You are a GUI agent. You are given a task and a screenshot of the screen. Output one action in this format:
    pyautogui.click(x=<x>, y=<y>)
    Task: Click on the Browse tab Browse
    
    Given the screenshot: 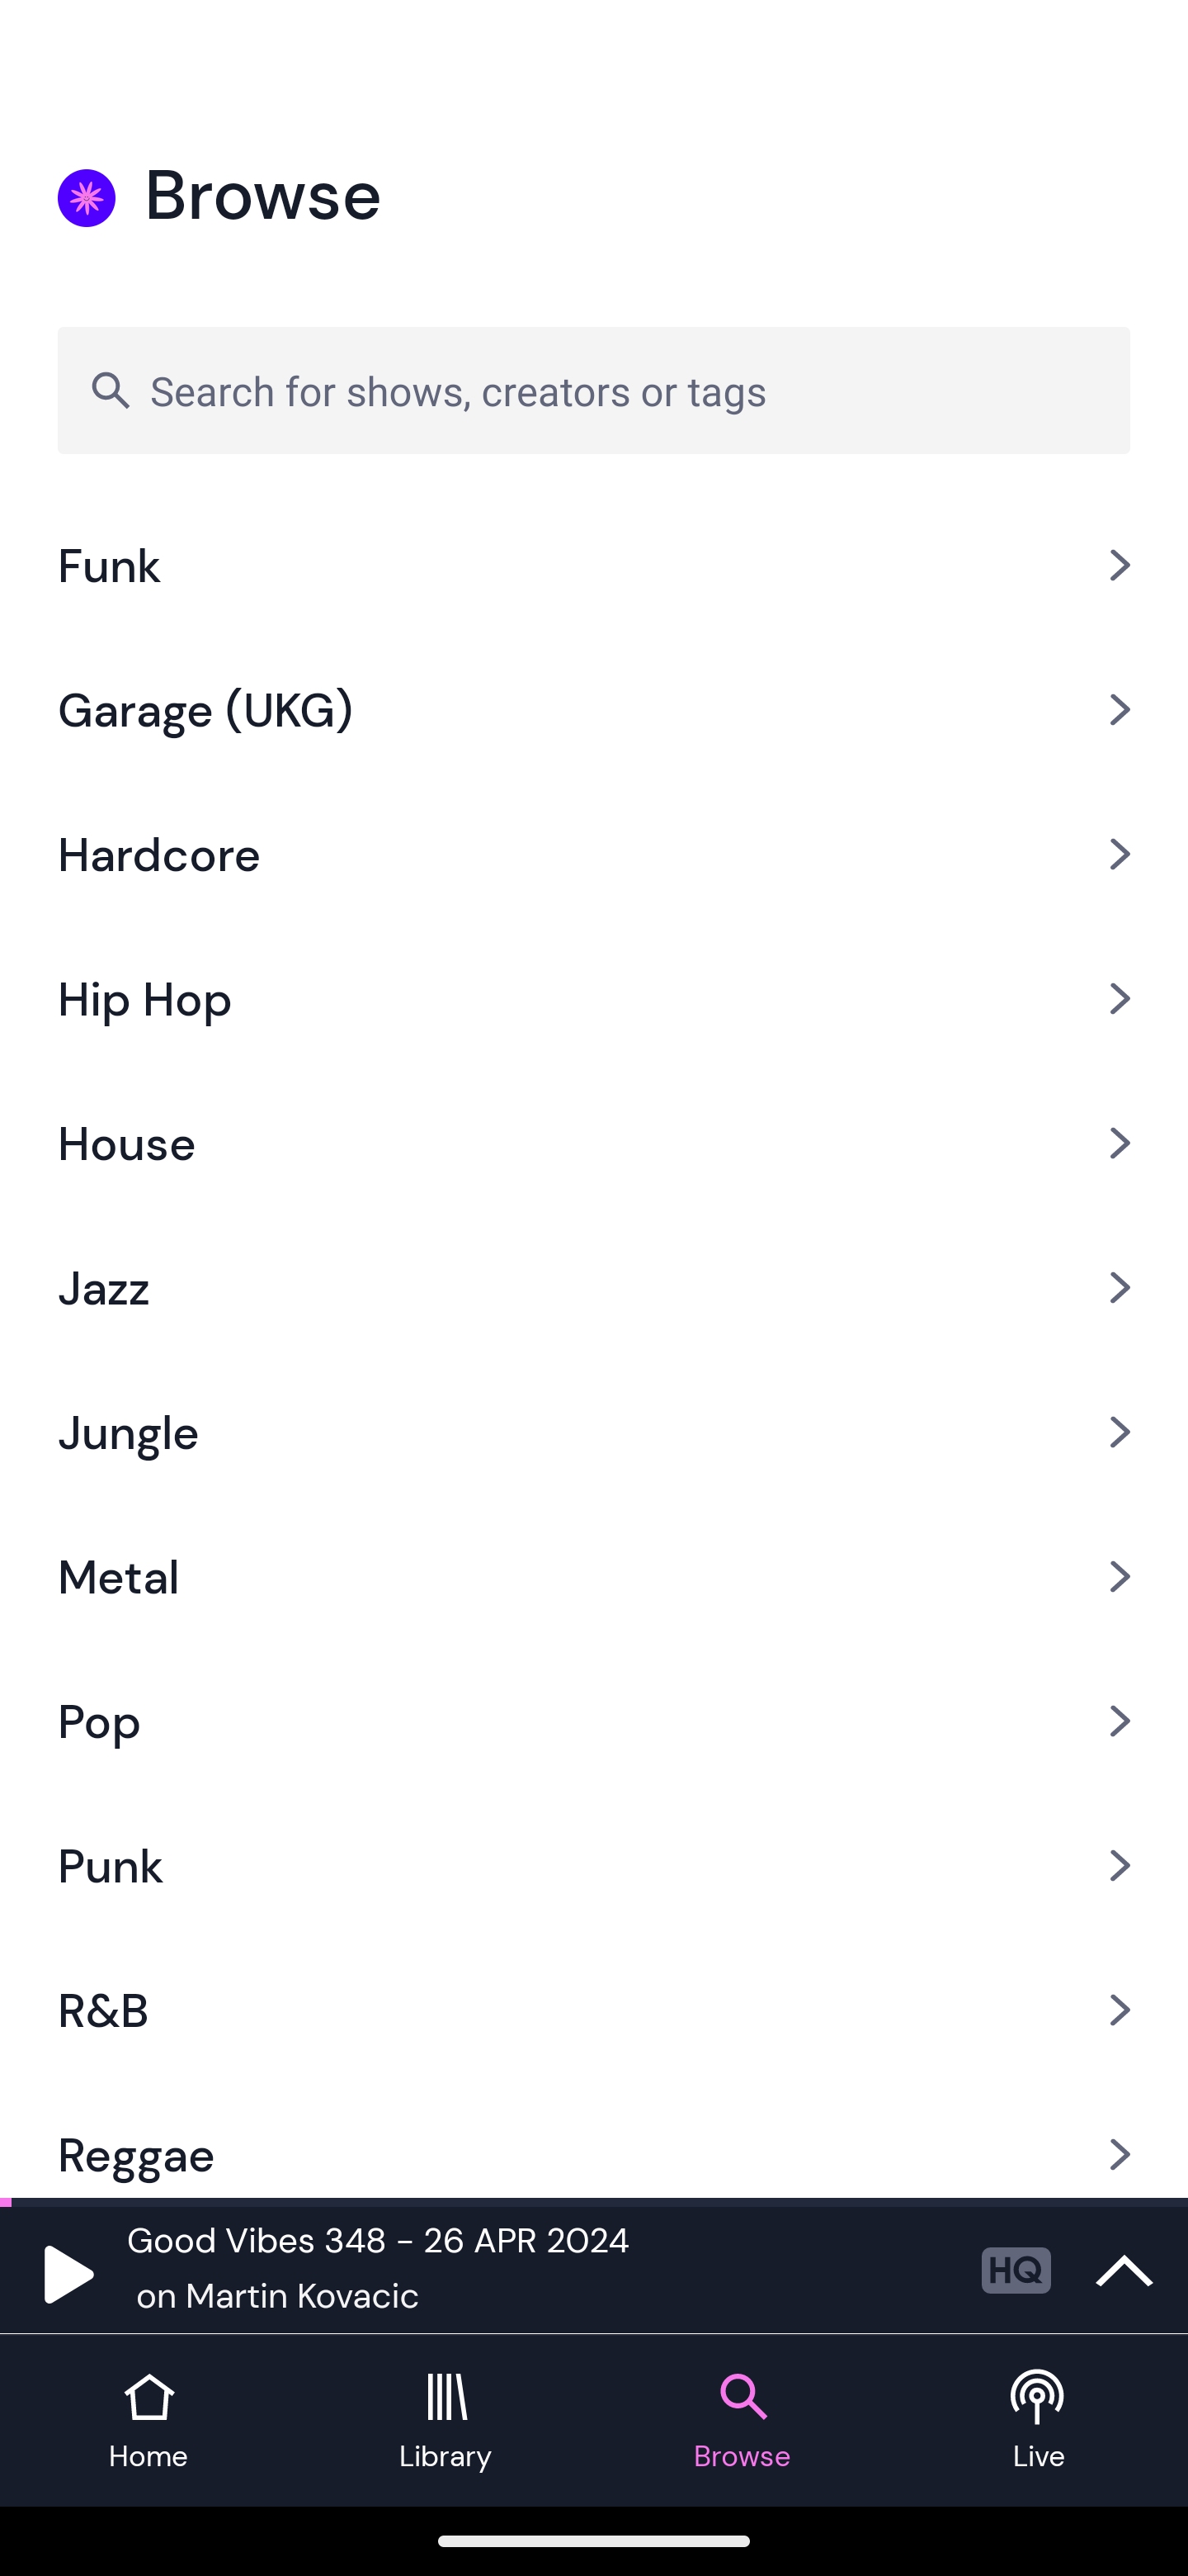 What is the action you would take?
    pyautogui.click(x=742, y=2421)
    